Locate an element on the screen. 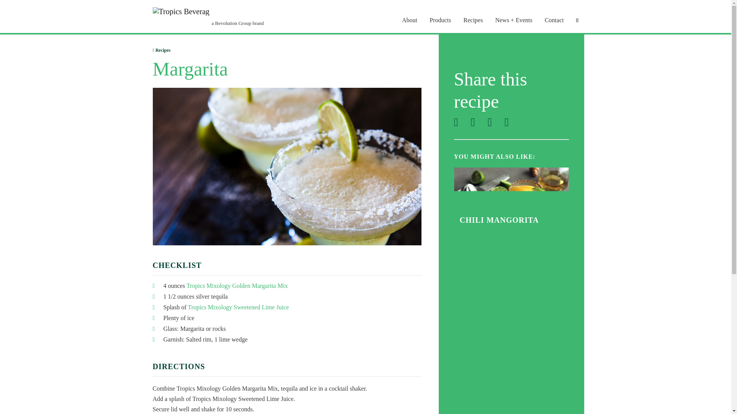 This screenshot has height=414, width=737. Recipes is located at coordinates (162, 50).